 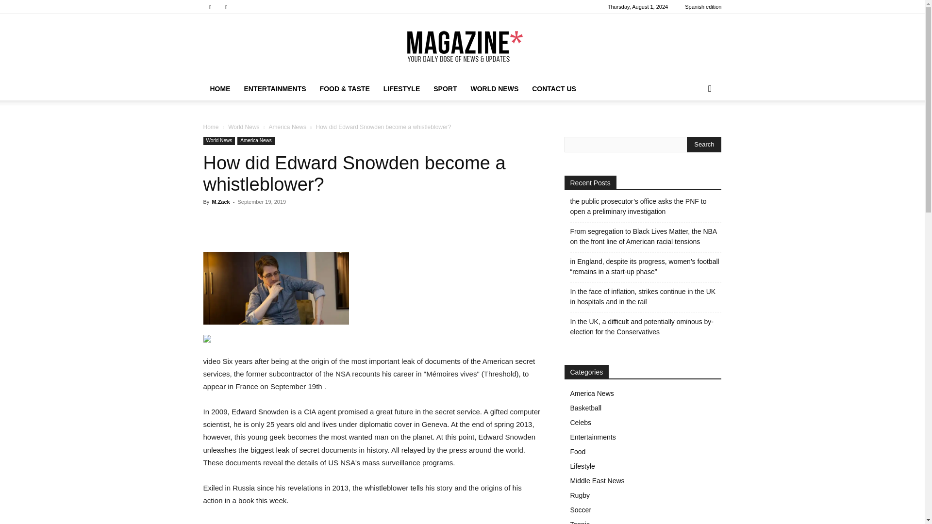 What do you see at coordinates (445, 88) in the screenshot?
I see `SPORT` at bounding box center [445, 88].